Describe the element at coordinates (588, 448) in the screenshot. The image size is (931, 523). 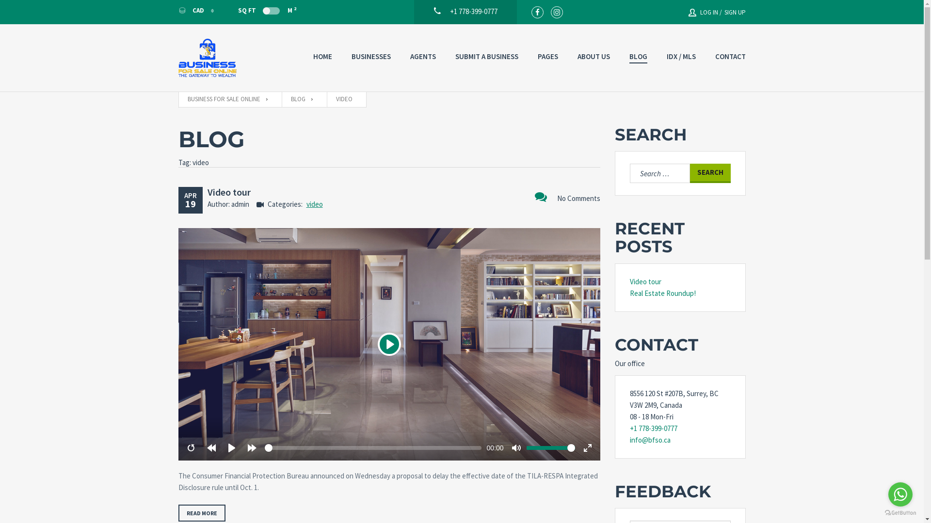
I see `Toggle Fullscreen` at that location.